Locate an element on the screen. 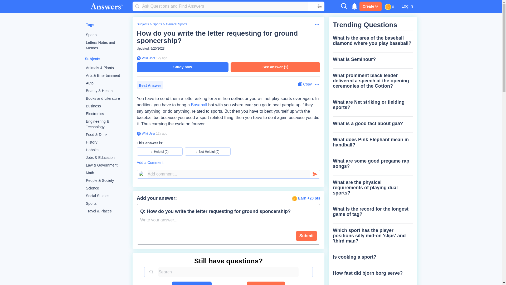 The height and width of the screenshot is (285, 506). Study now is located at coordinates (182, 67).